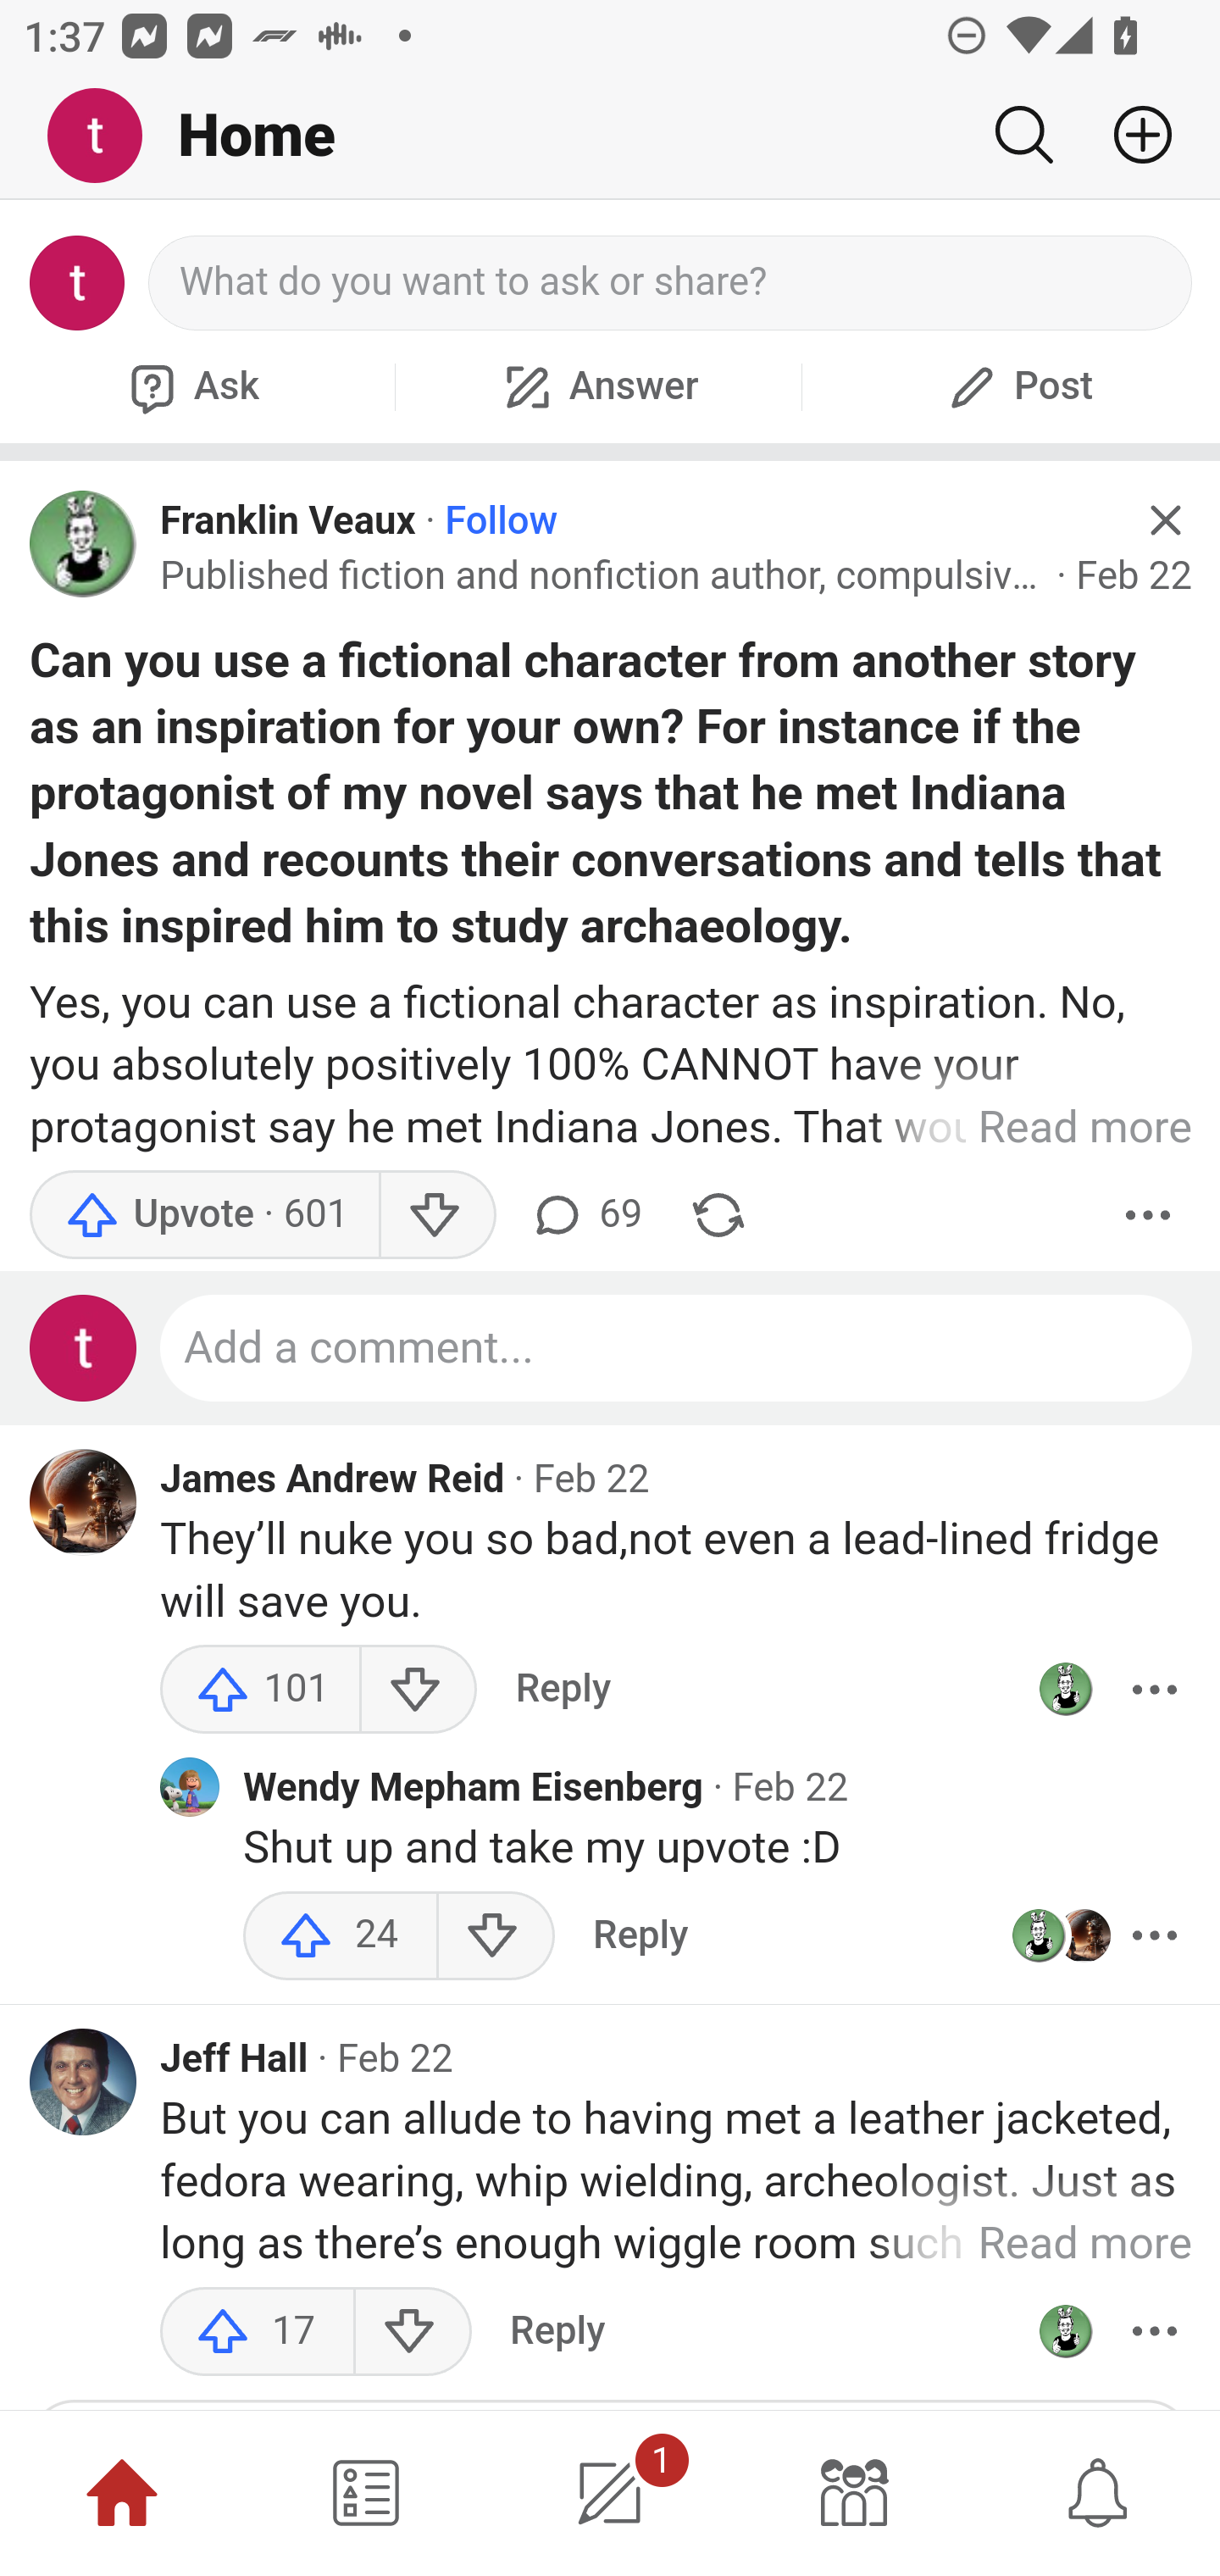 This screenshot has width=1220, height=2576. Describe the element at coordinates (1148, 1215) in the screenshot. I see `More` at that location.